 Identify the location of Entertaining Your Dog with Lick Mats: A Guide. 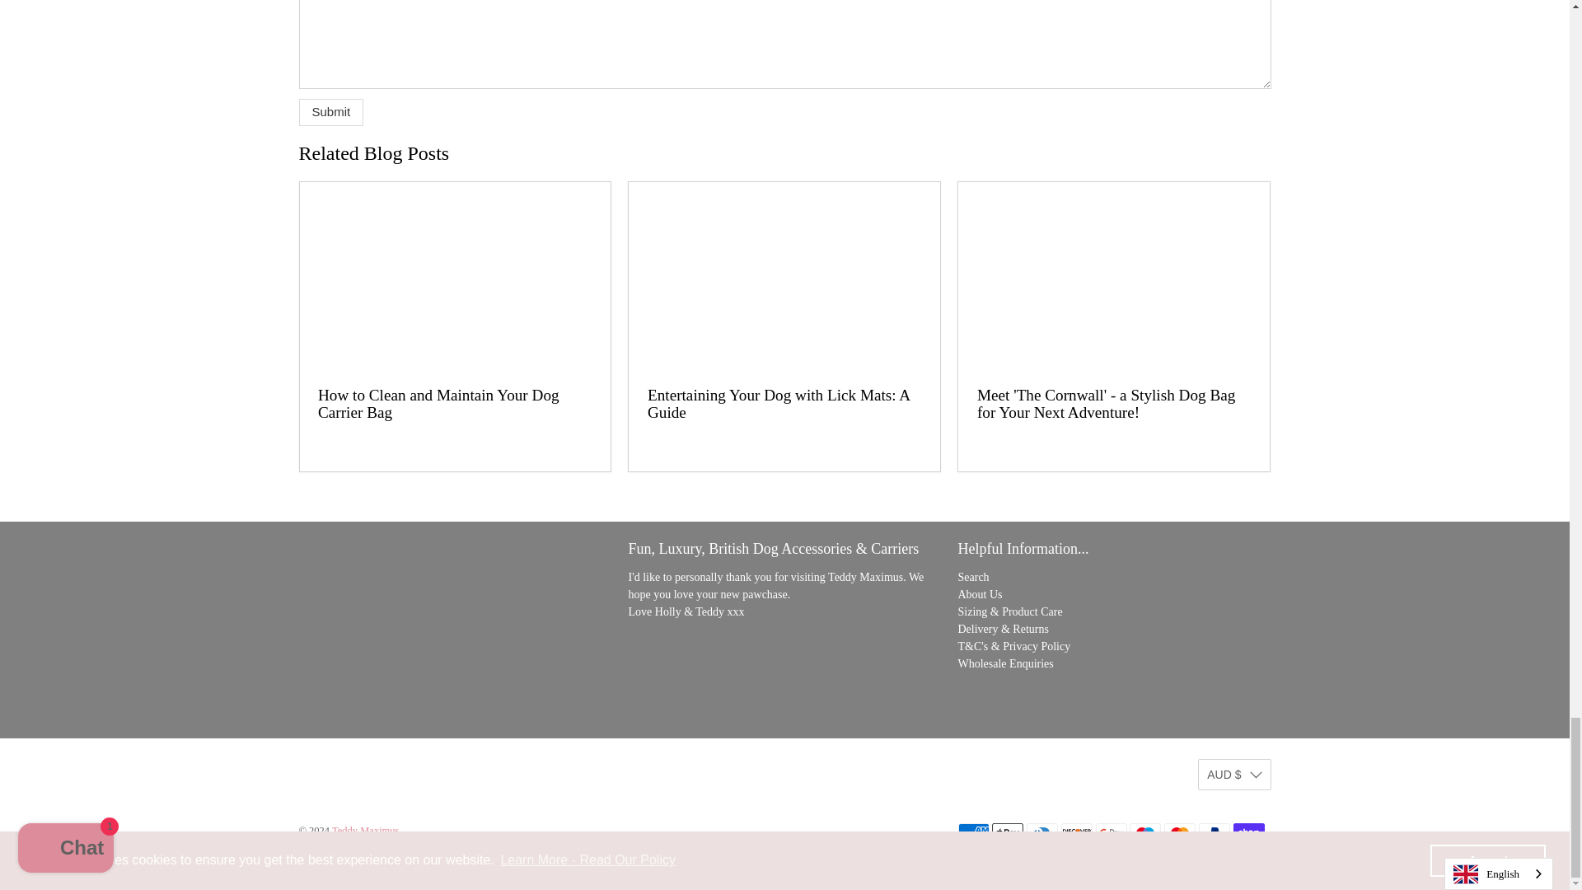
(784, 275).